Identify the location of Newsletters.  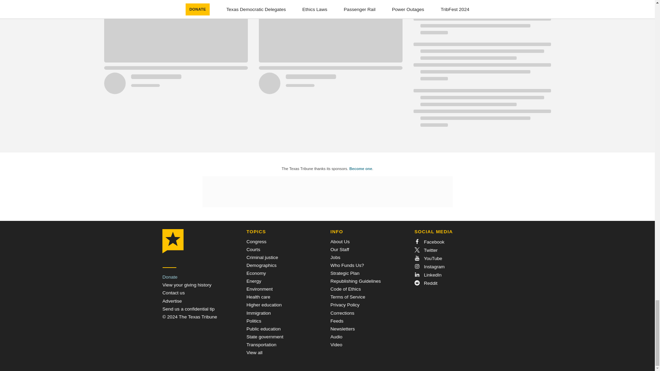
(342, 329).